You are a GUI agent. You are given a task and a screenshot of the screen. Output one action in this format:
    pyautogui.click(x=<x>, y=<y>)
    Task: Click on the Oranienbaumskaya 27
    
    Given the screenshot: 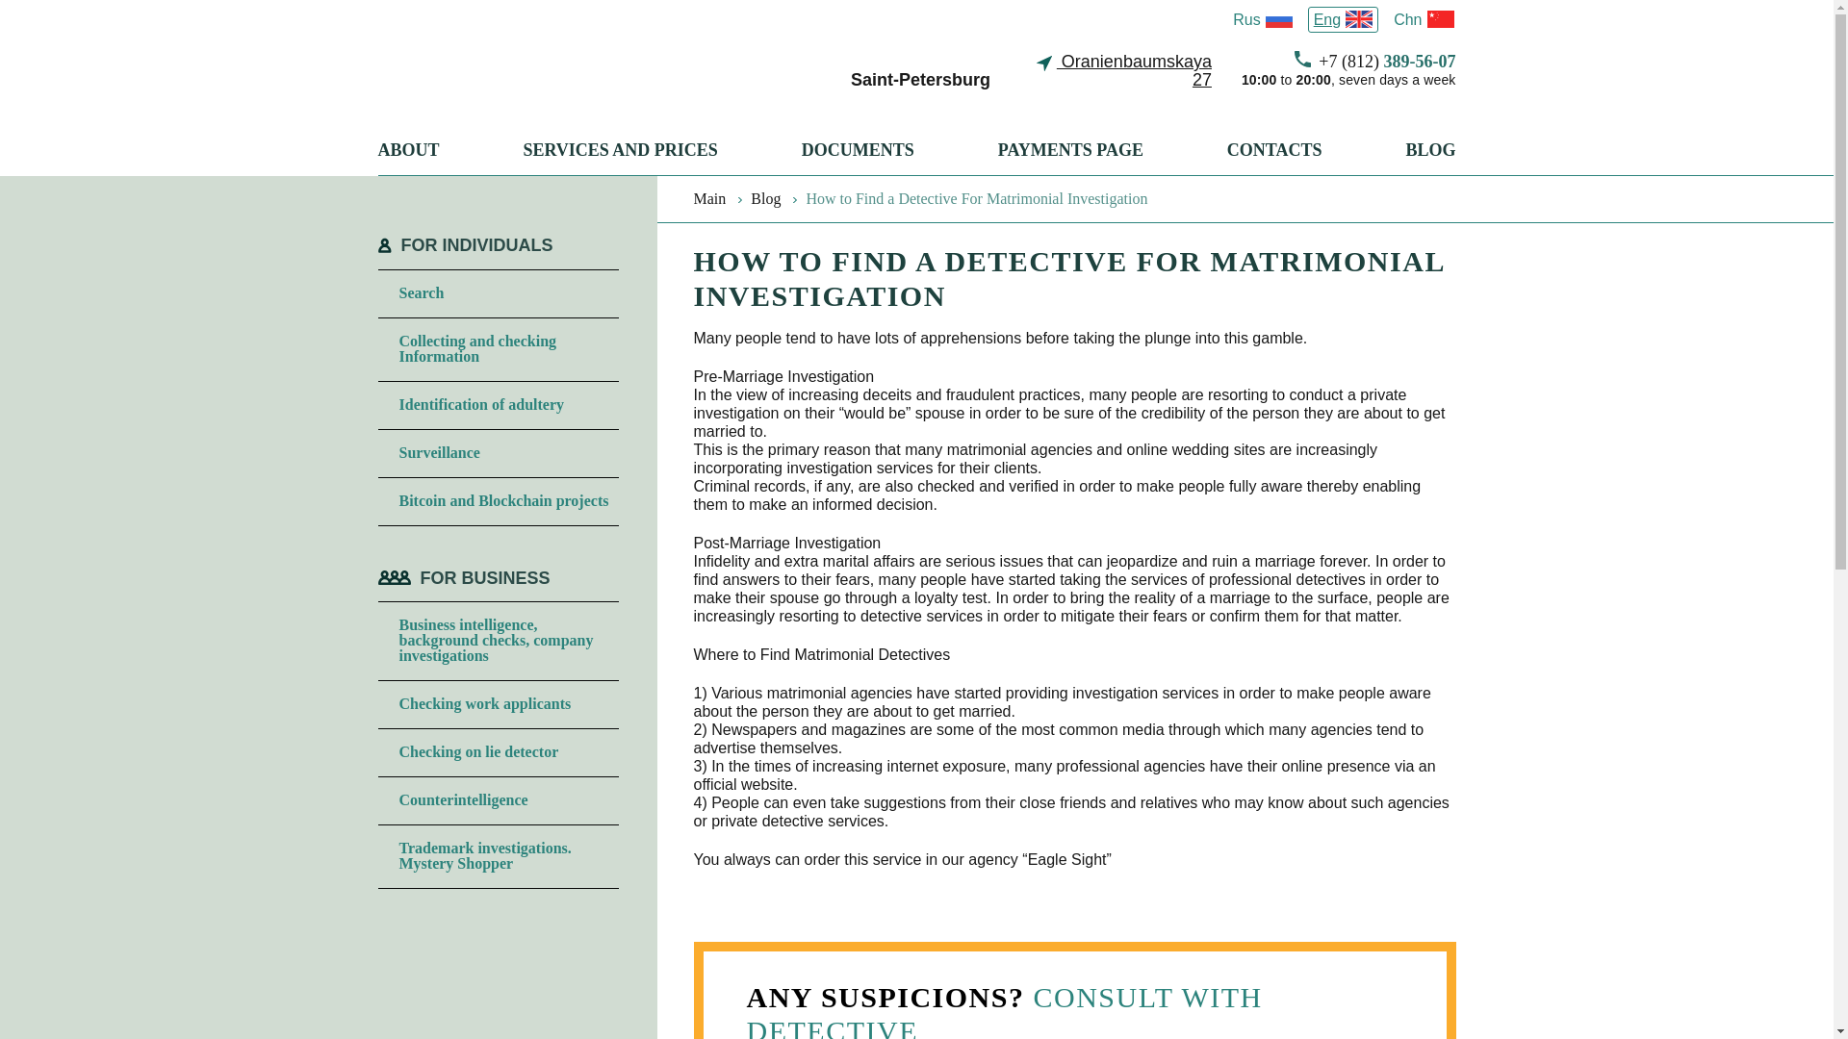 What is the action you would take?
    pyautogui.click(x=1122, y=71)
    